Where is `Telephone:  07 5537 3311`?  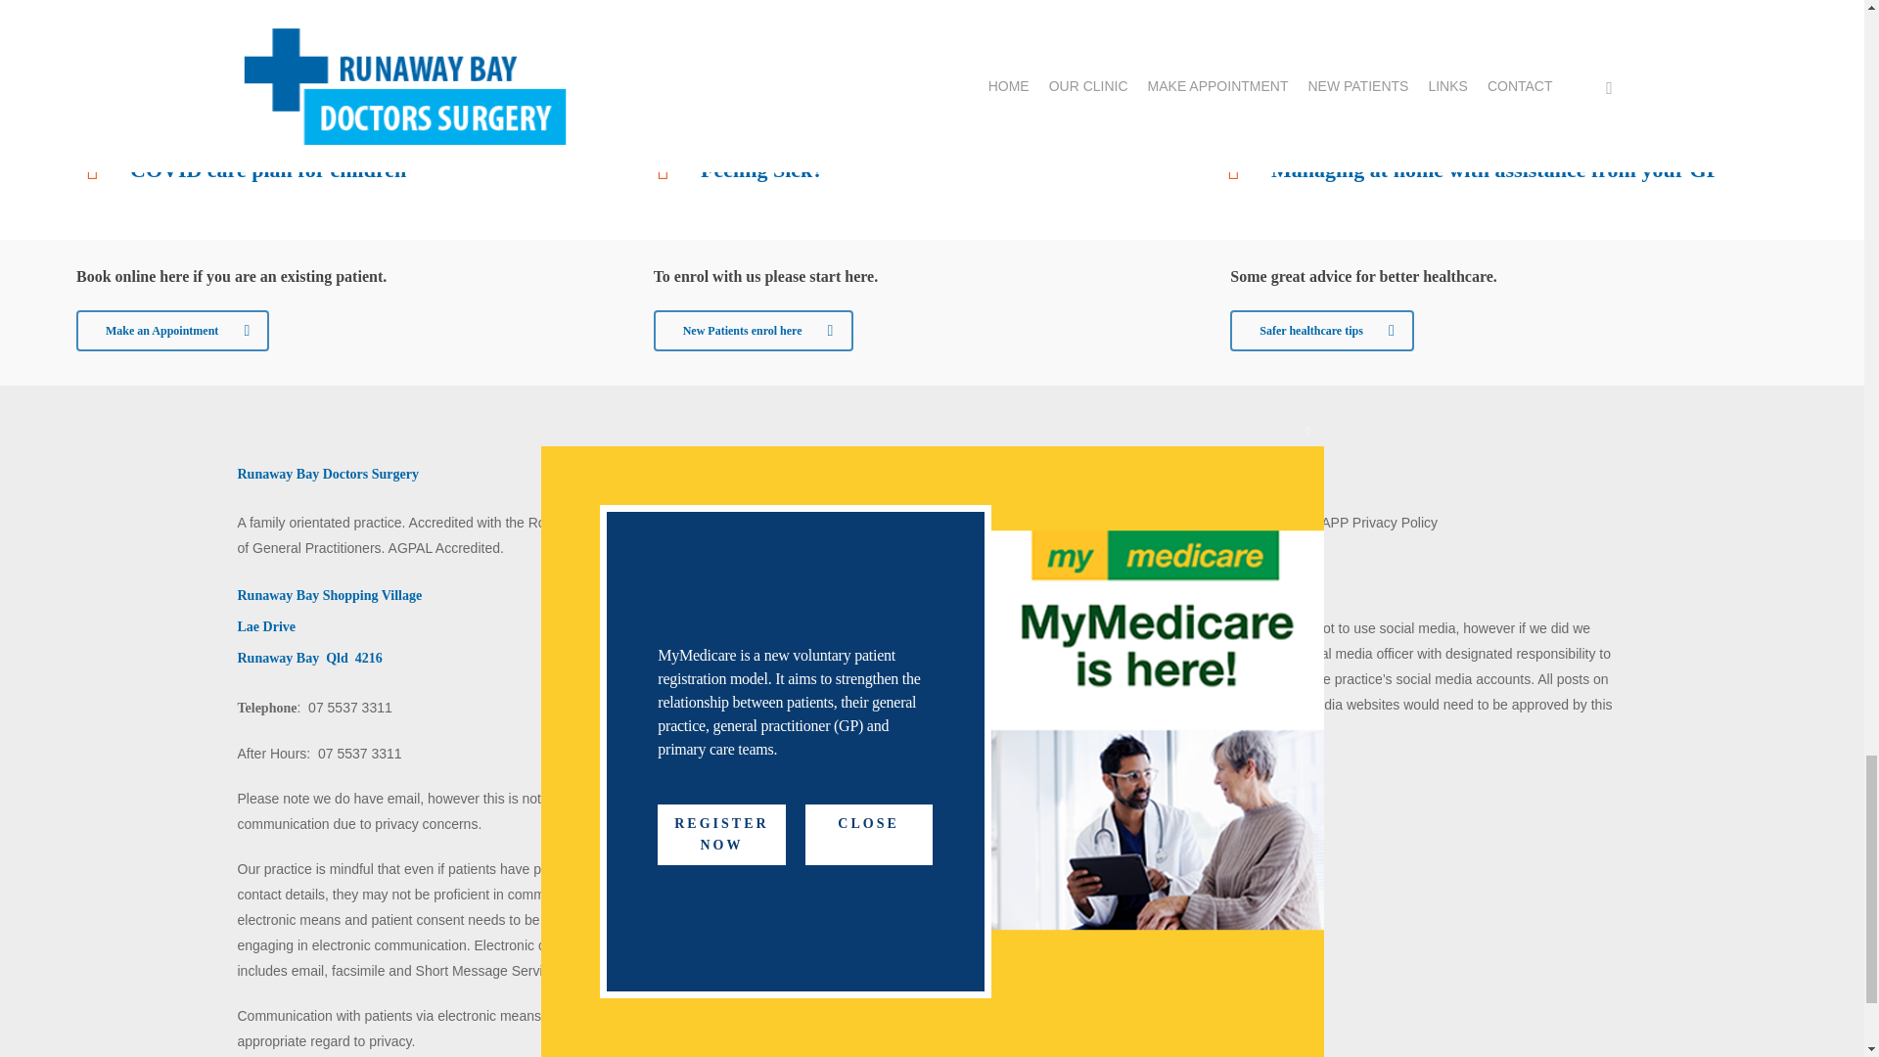 Telephone:  07 5537 3311 is located at coordinates (313, 707).